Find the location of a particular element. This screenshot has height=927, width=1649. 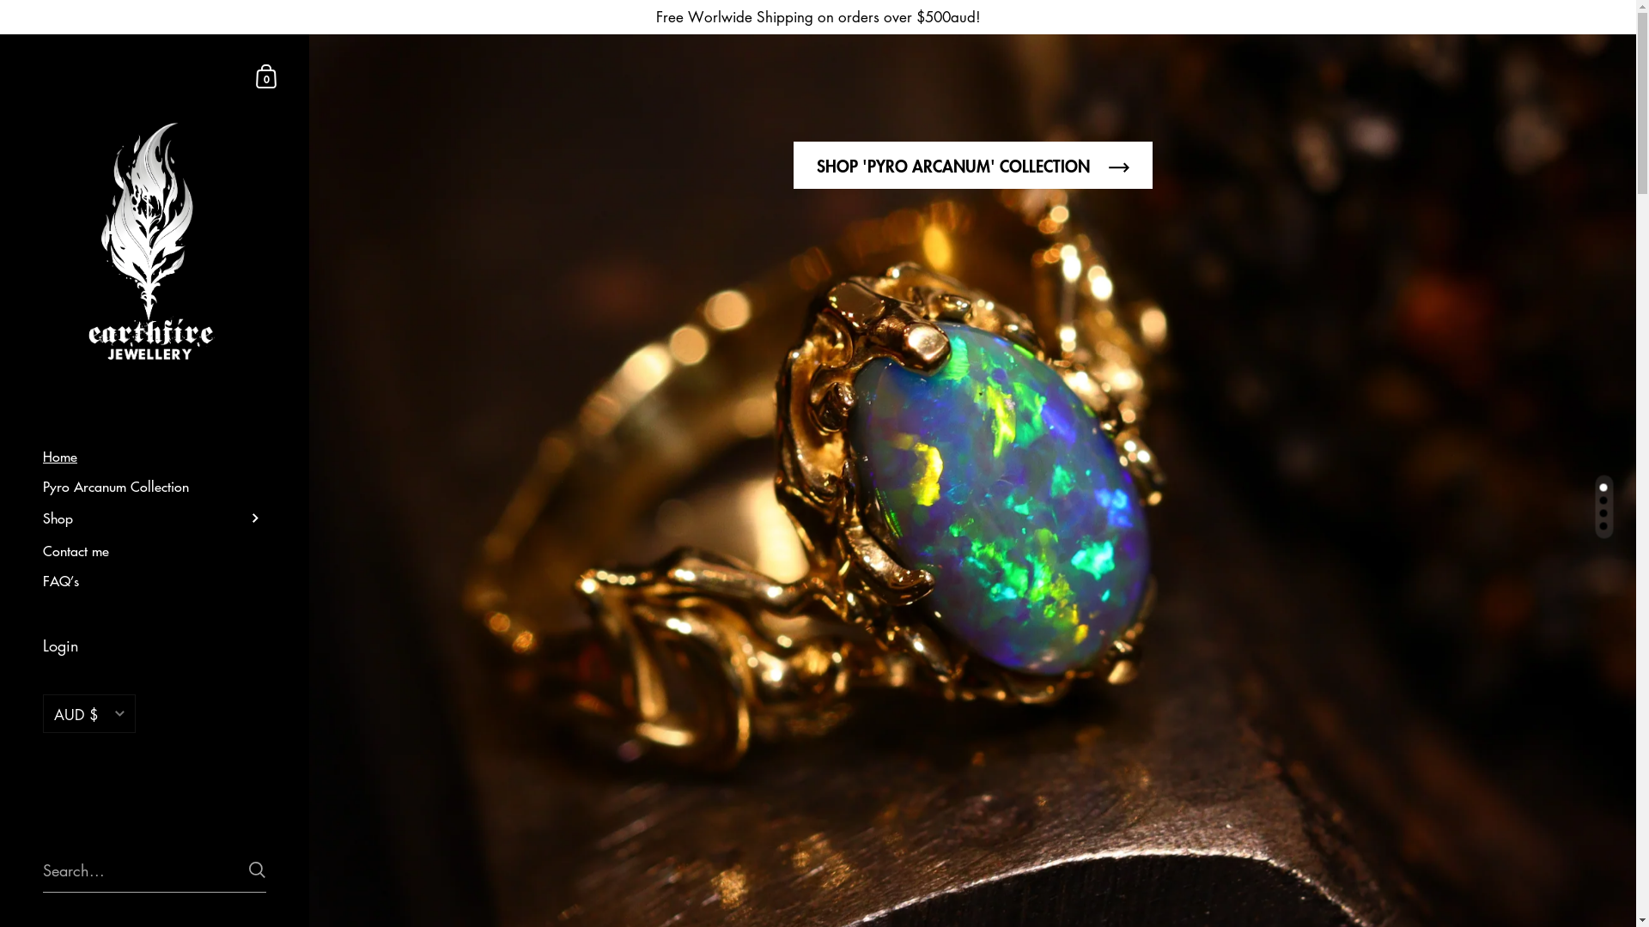

0 is located at coordinates (267, 76).